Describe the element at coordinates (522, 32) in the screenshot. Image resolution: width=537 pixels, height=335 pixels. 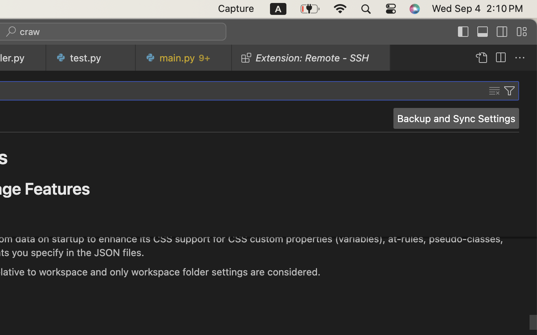
I see `` at that location.